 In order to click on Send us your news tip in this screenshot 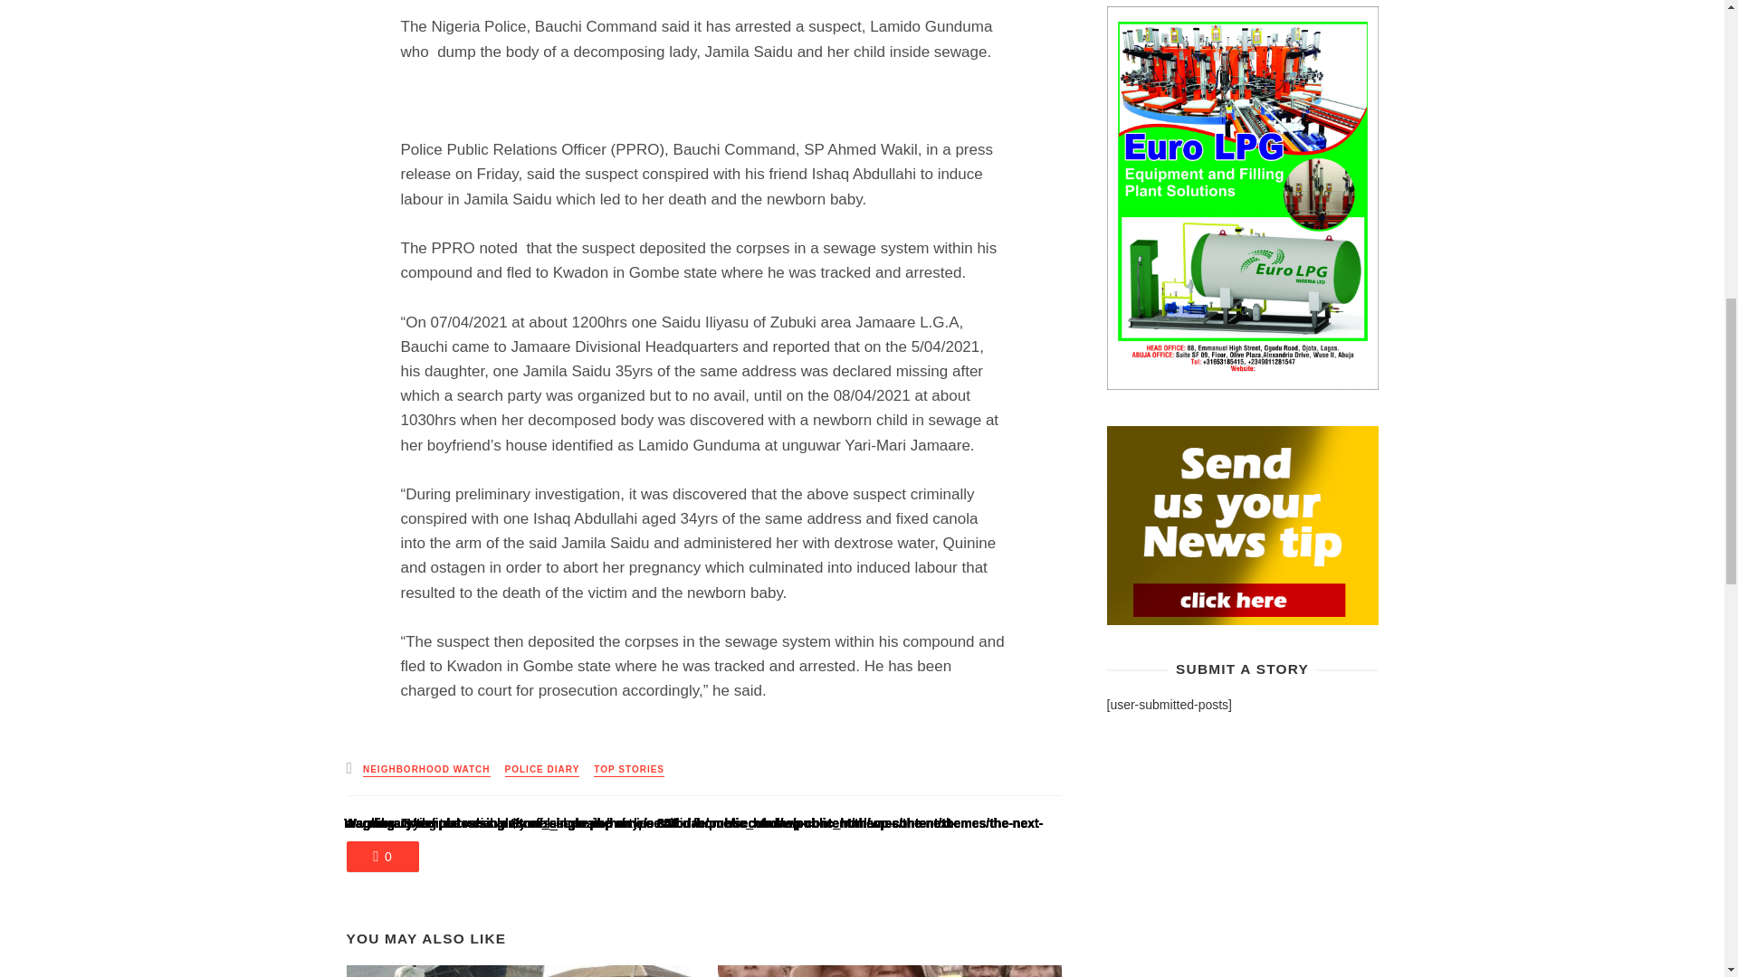, I will do `click(1242, 525)`.